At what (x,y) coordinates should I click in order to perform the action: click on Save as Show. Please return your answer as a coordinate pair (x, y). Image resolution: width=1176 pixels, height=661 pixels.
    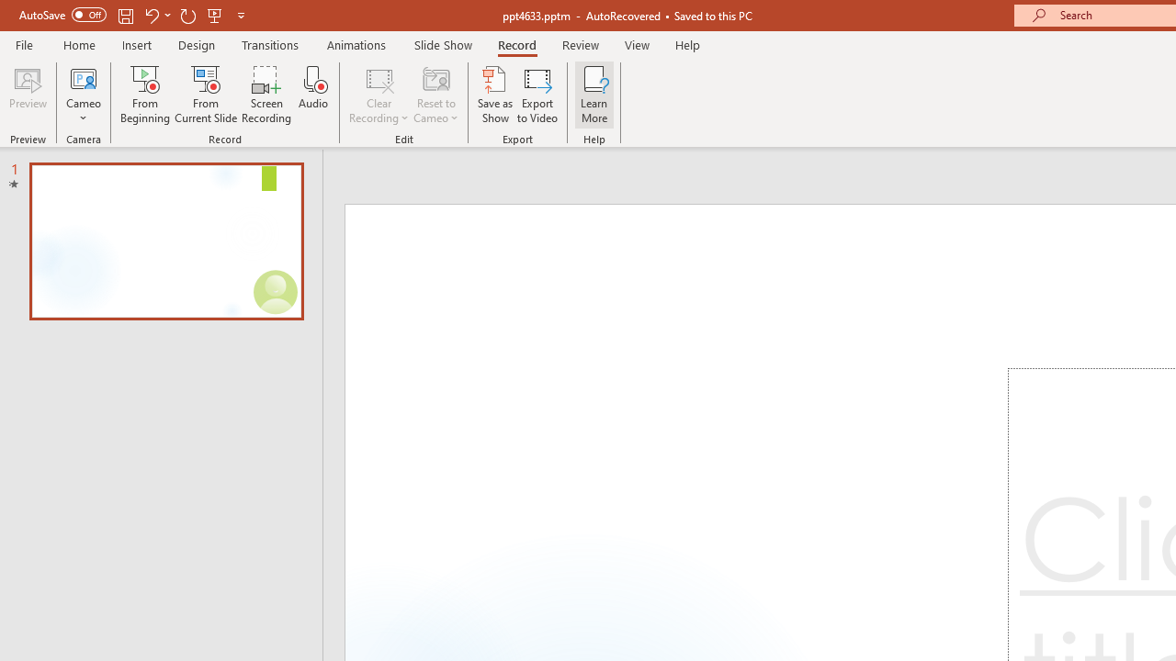
    Looking at the image, I should click on (495, 94).